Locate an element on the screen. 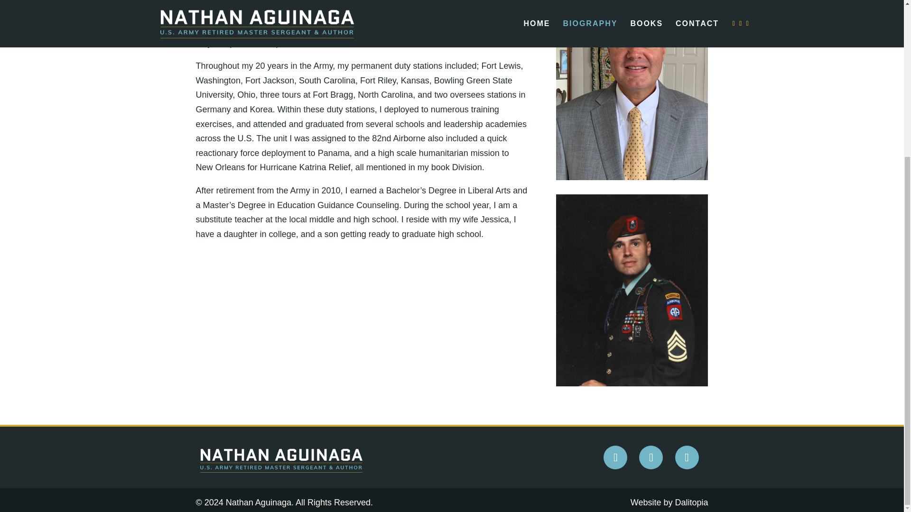  Dalitopia is located at coordinates (691, 503).